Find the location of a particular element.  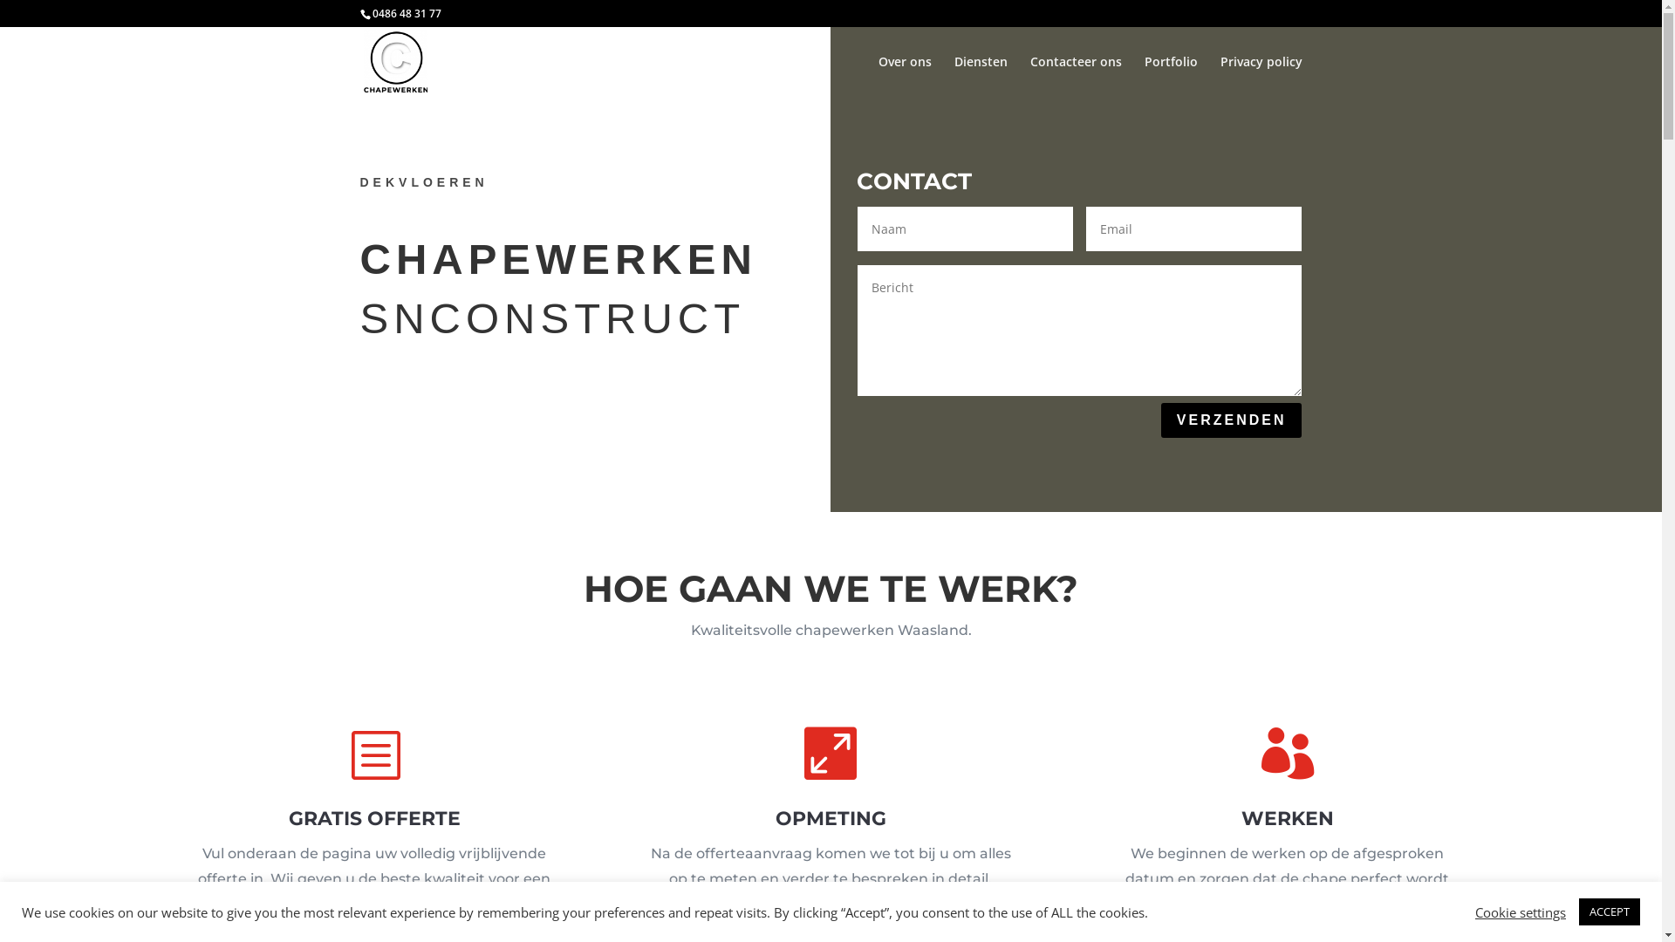

Cookie settings is located at coordinates (1521, 911).